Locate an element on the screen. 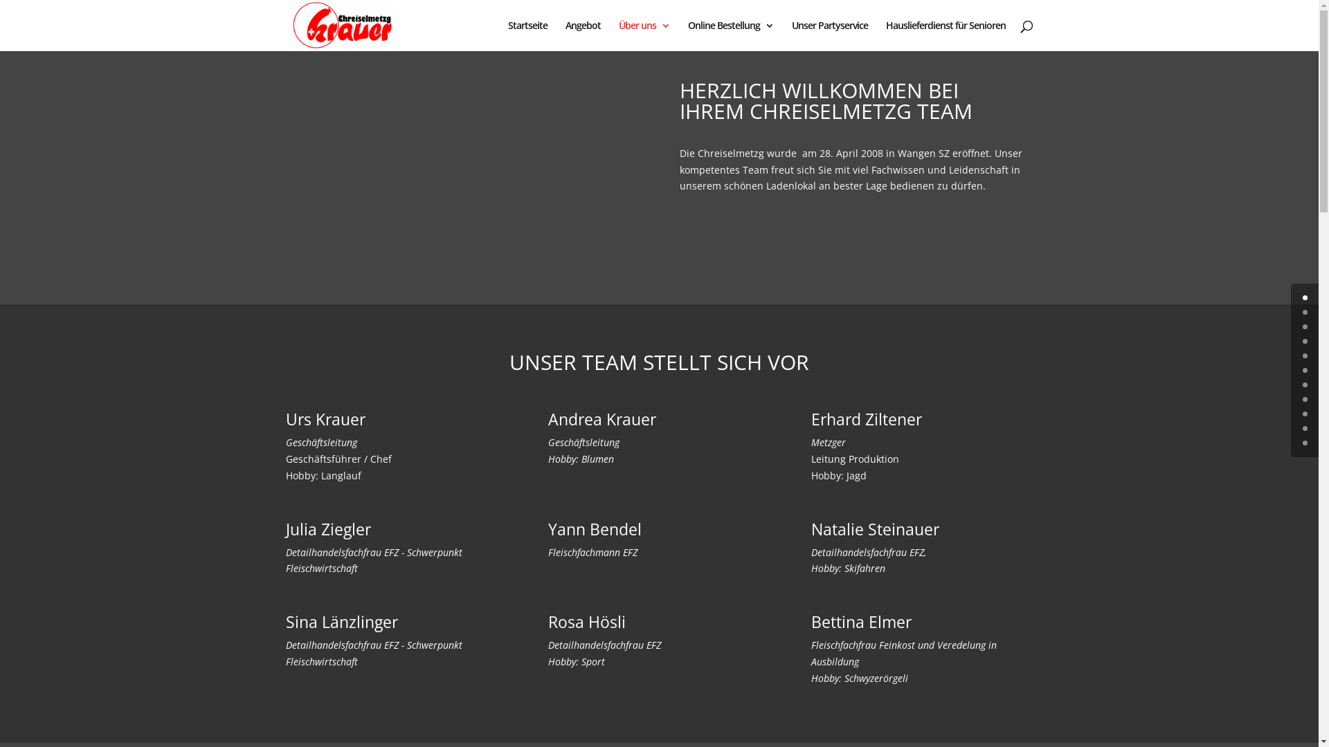 The width and height of the screenshot is (1329, 747). 7 is located at coordinates (1305, 400).